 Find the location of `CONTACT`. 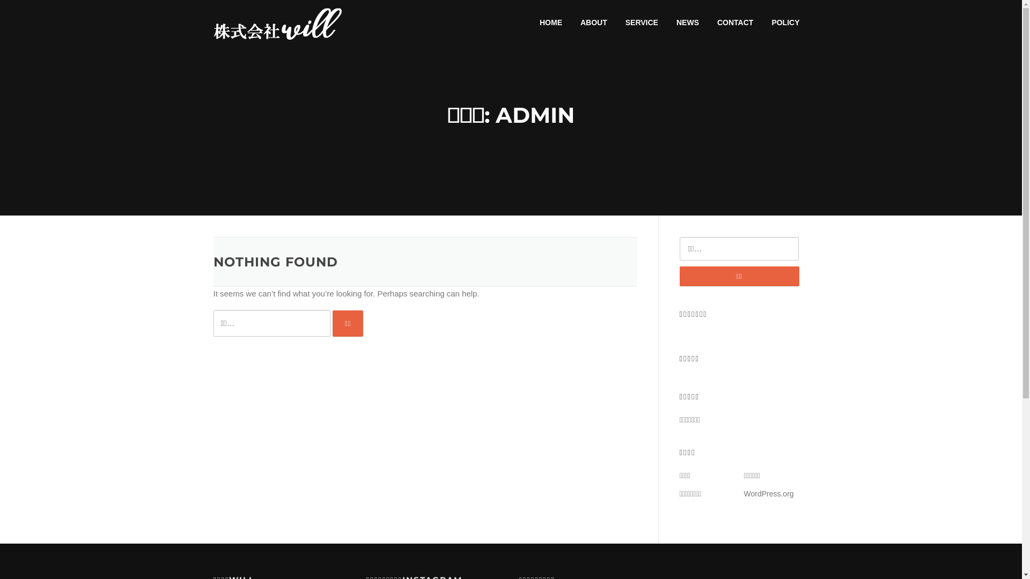

CONTACT is located at coordinates (735, 23).